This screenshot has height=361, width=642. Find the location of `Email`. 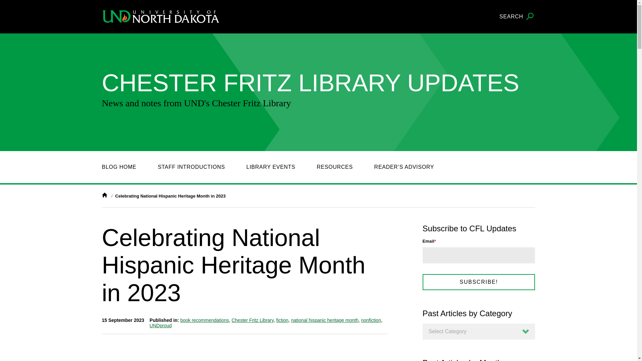

Email is located at coordinates (479, 255).